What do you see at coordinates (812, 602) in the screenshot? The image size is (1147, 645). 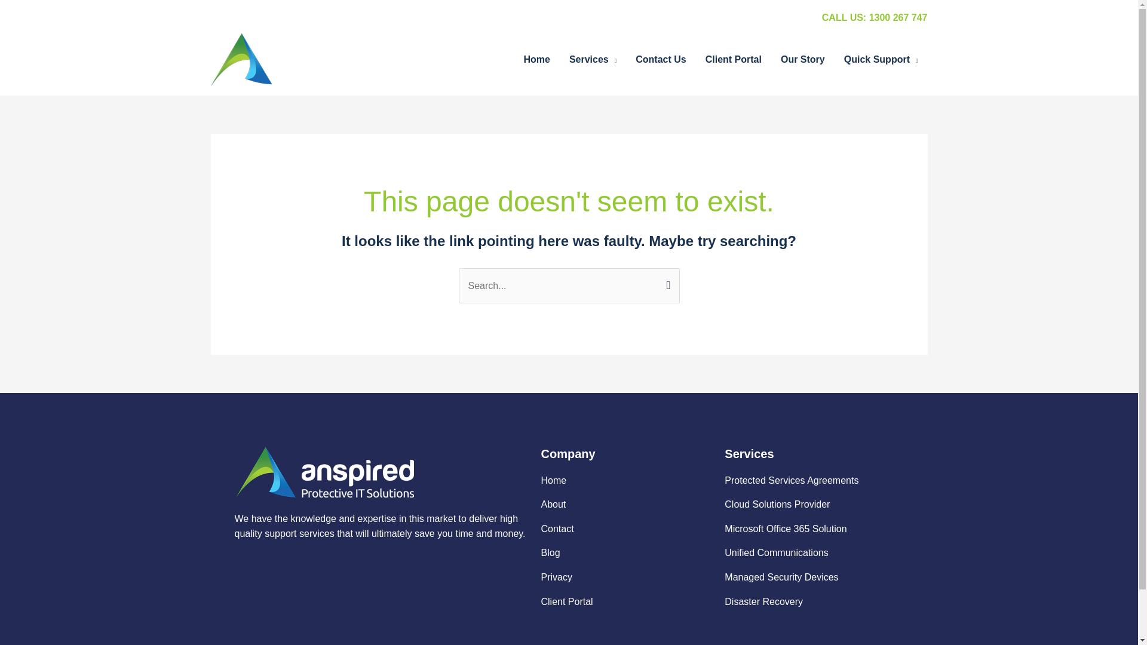 I see `Disaster Recovery` at bounding box center [812, 602].